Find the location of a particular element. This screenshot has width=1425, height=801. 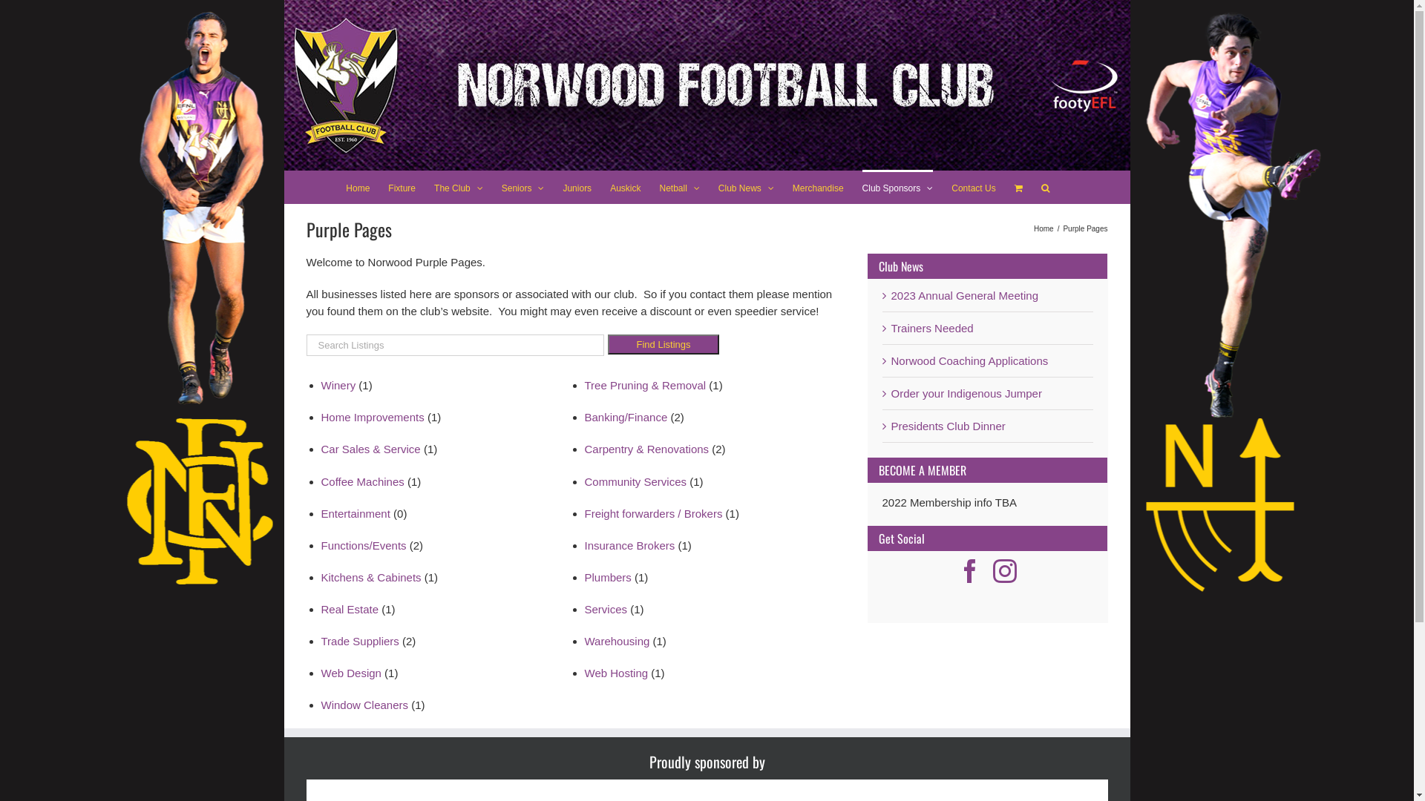

Community Services is located at coordinates (636, 482).